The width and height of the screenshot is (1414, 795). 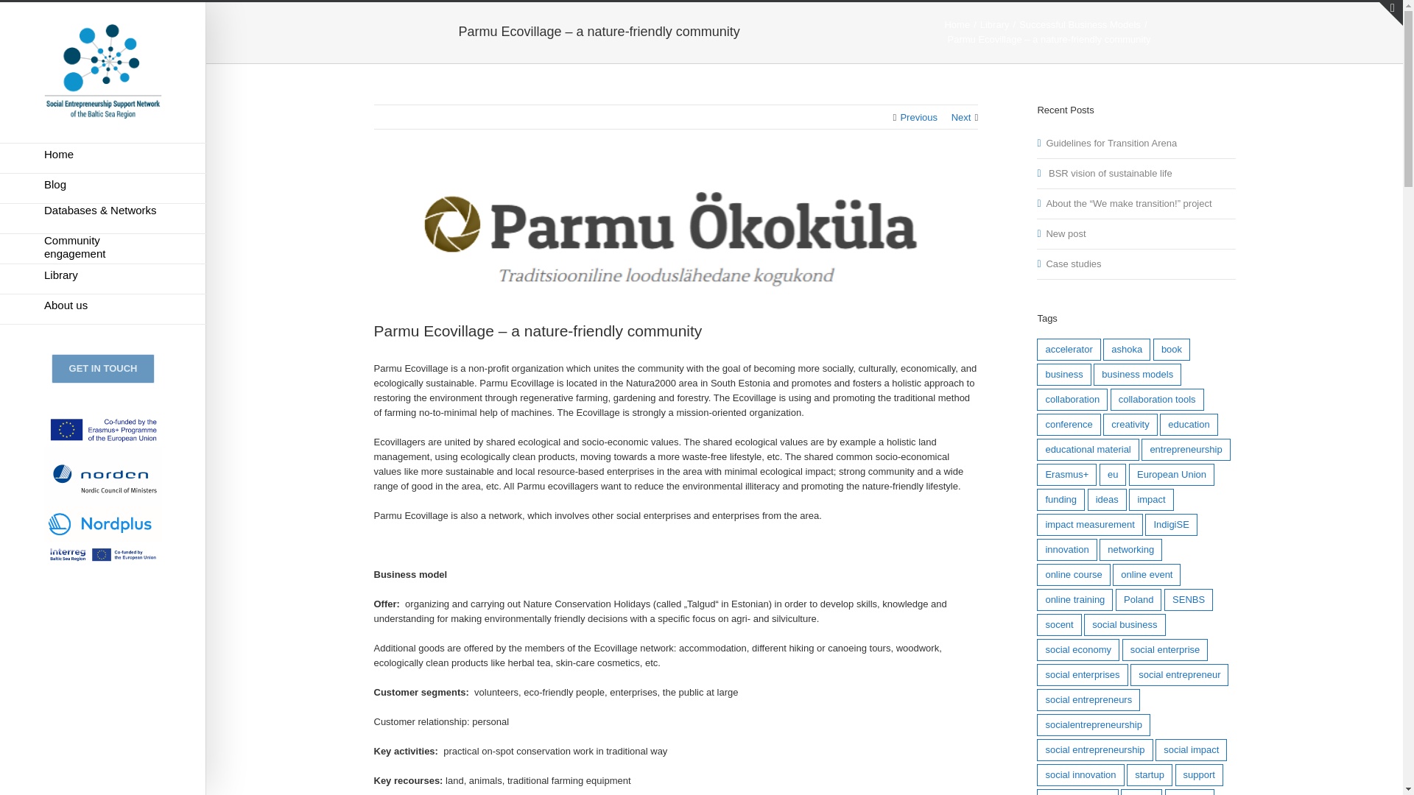 What do you see at coordinates (103, 368) in the screenshot?
I see `GET IN TOUCH` at bounding box center [103, 368].